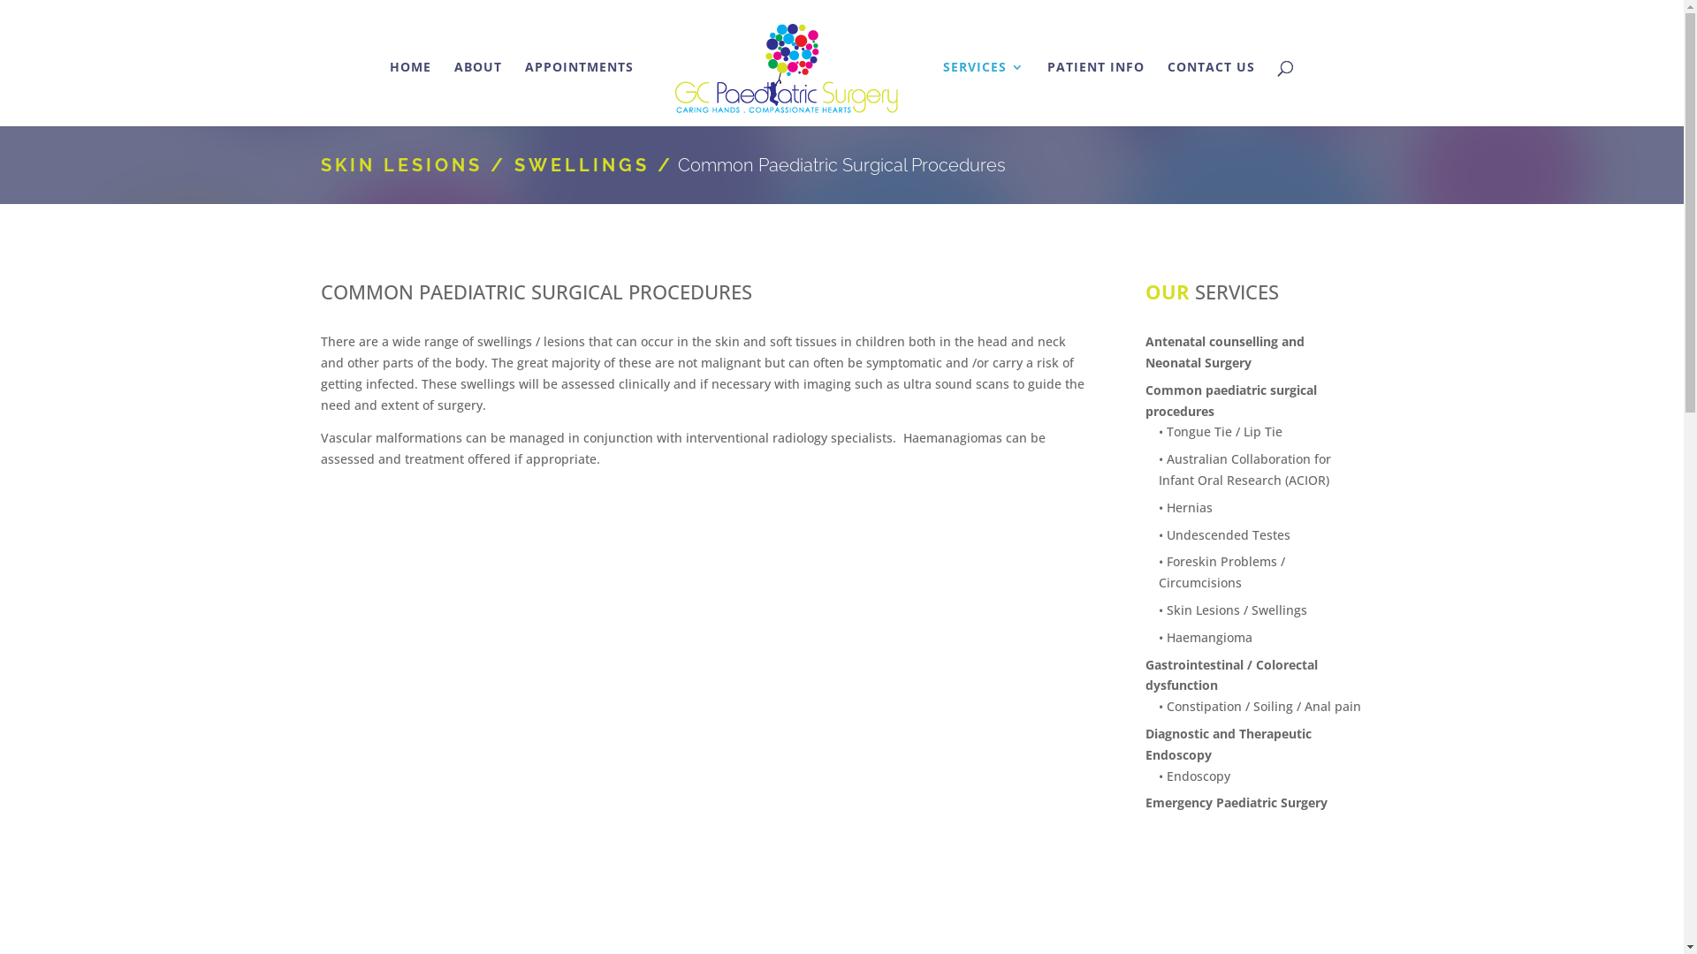  What do you see at coordinates (580, 94) in the screenshot?
I see `APPOINTMENTS` at bounding box center [580, 94].